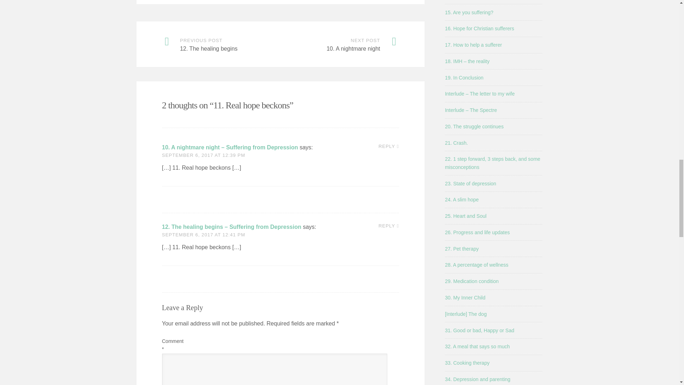 This screenshot has height=385, width=684. What do you see at coordinates (203, 155) in the screenshot?
I see `SEPTEMBER 6, 2017 AT 12:39 PM` at bounding box center [203, 155].